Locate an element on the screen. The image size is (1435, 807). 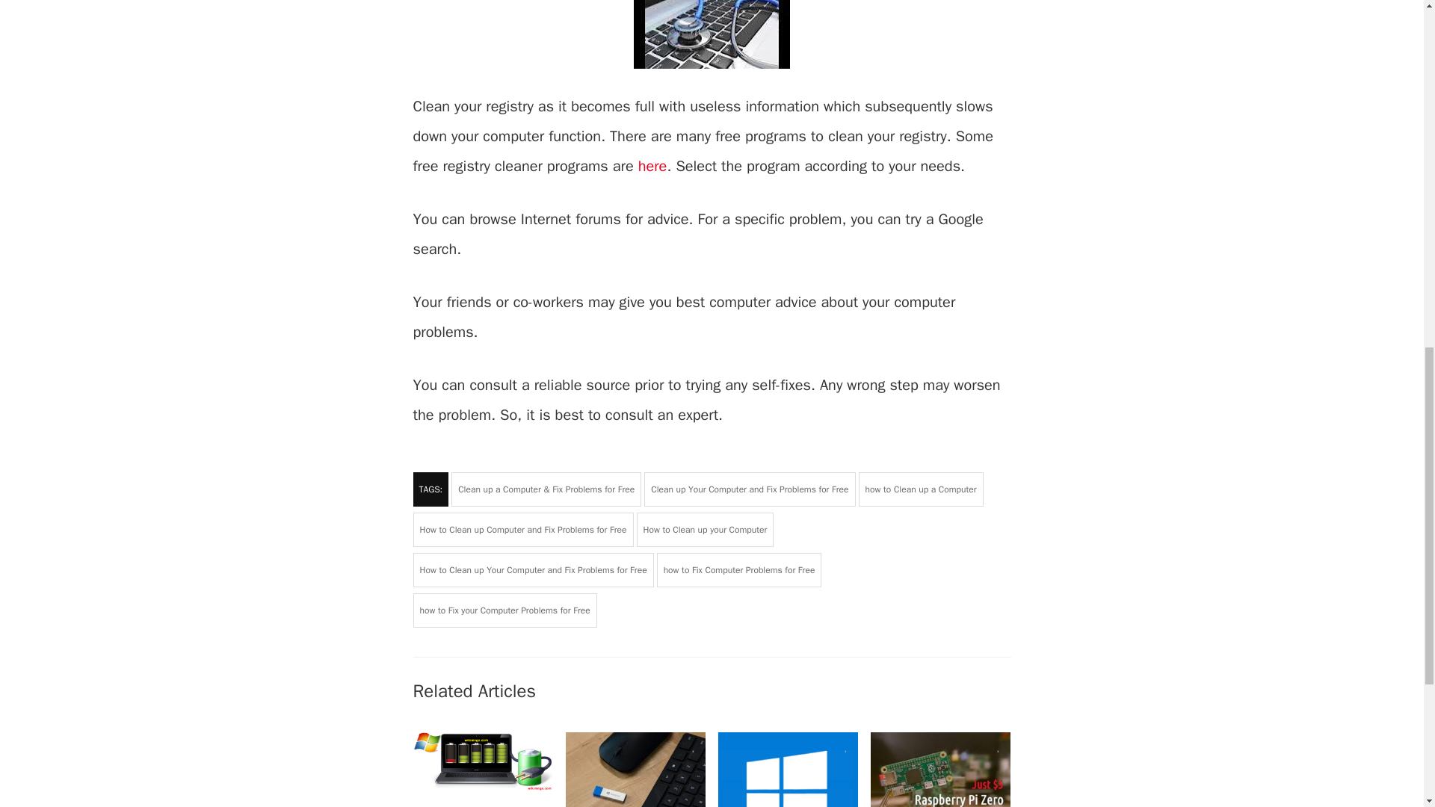
how to Fix your Computer Problems for Free is located at coordinates (504, 610).